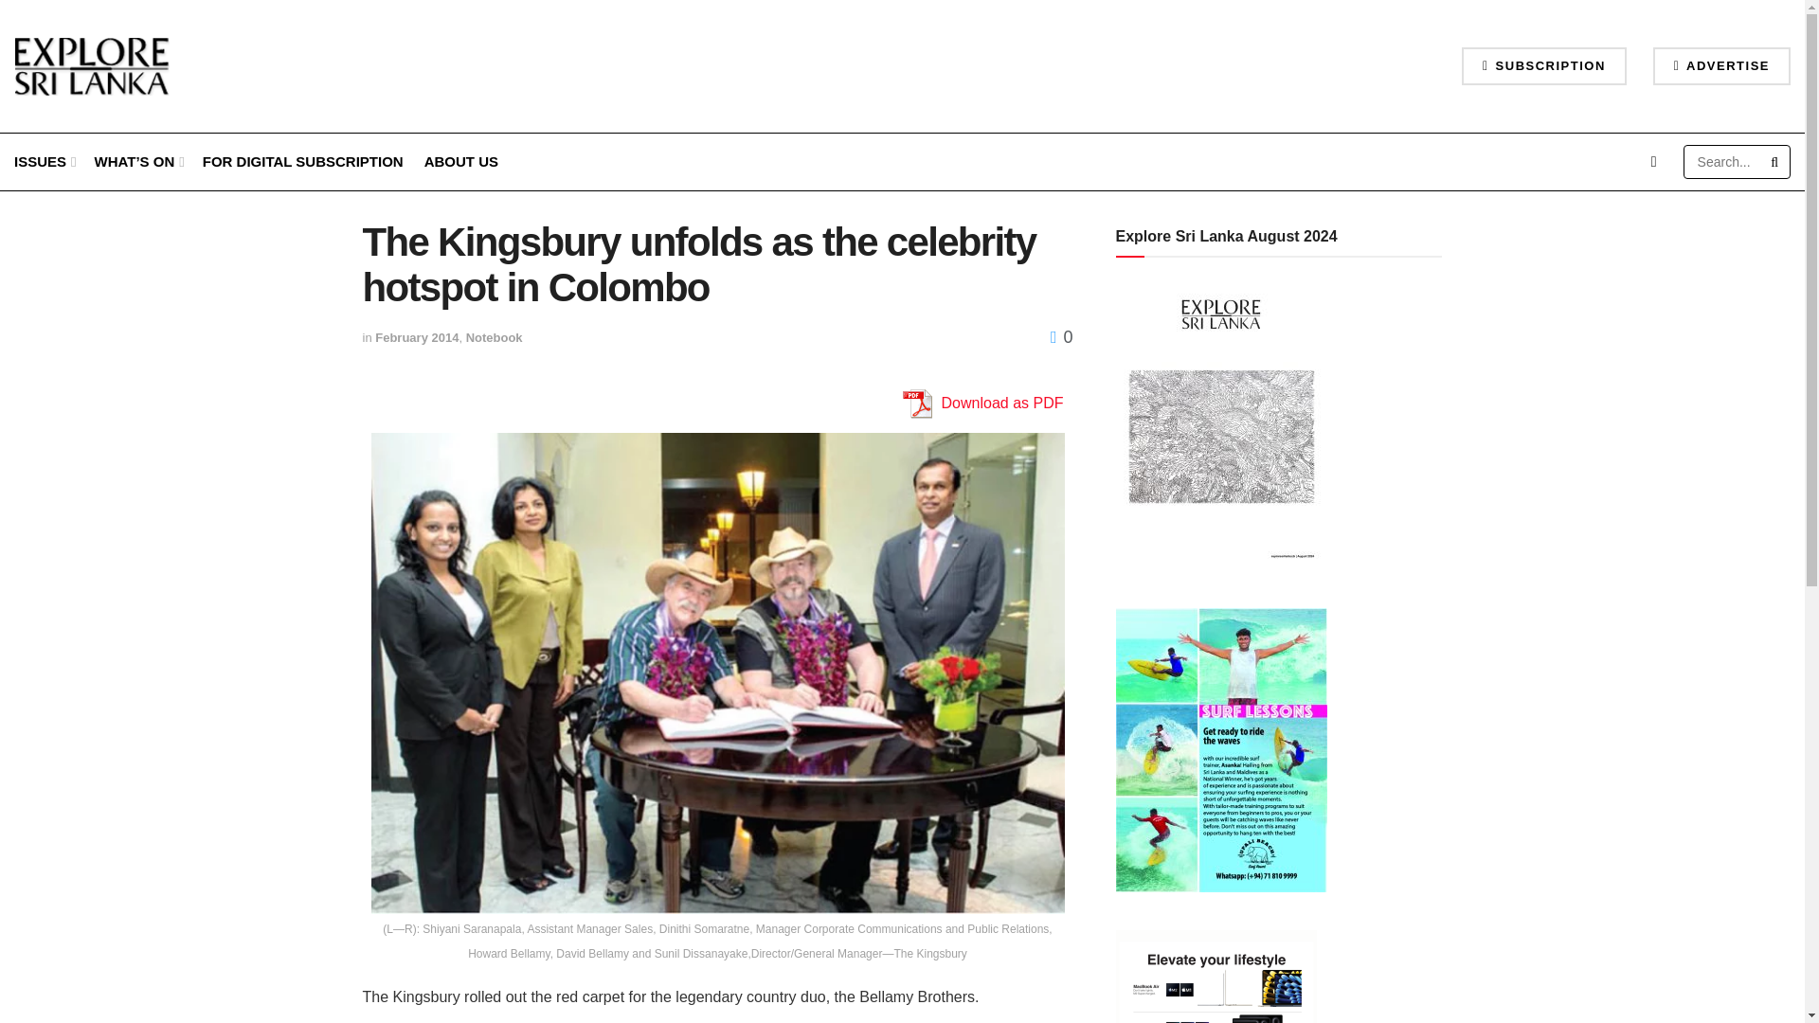 The height and width of the screenshot is (1023, 1819). Describe the element at coordinates (916, 404) in the screenshot. I see `View PDF` at that location.